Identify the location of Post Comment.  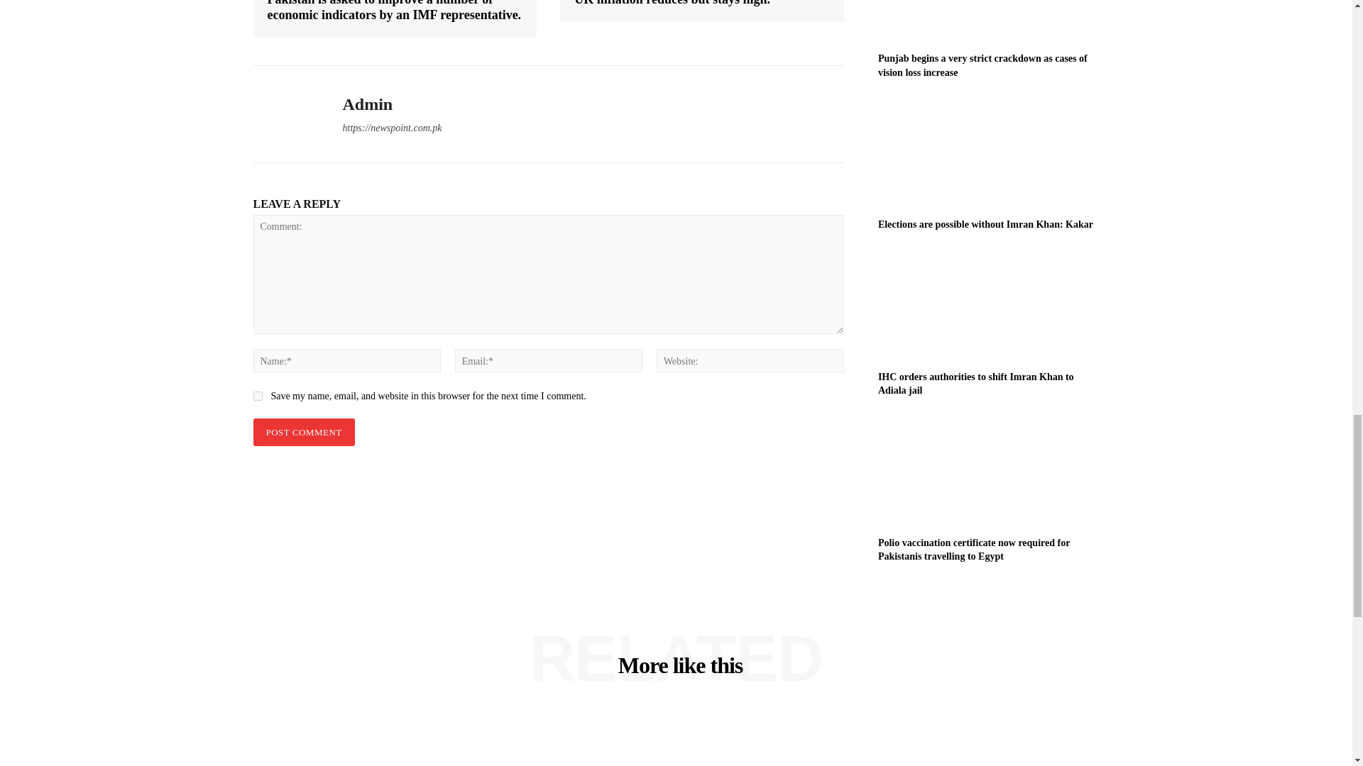
(303, 431).